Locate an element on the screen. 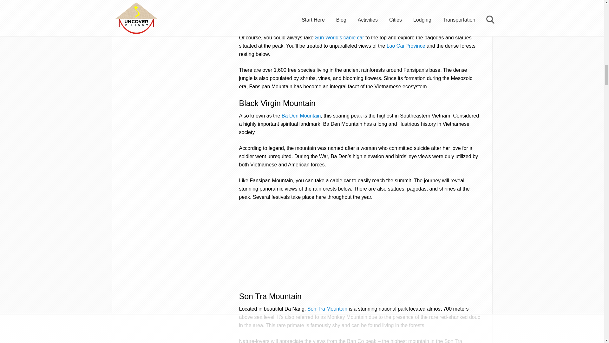  Son Tra Mountain is located at coordinates (327, 309).